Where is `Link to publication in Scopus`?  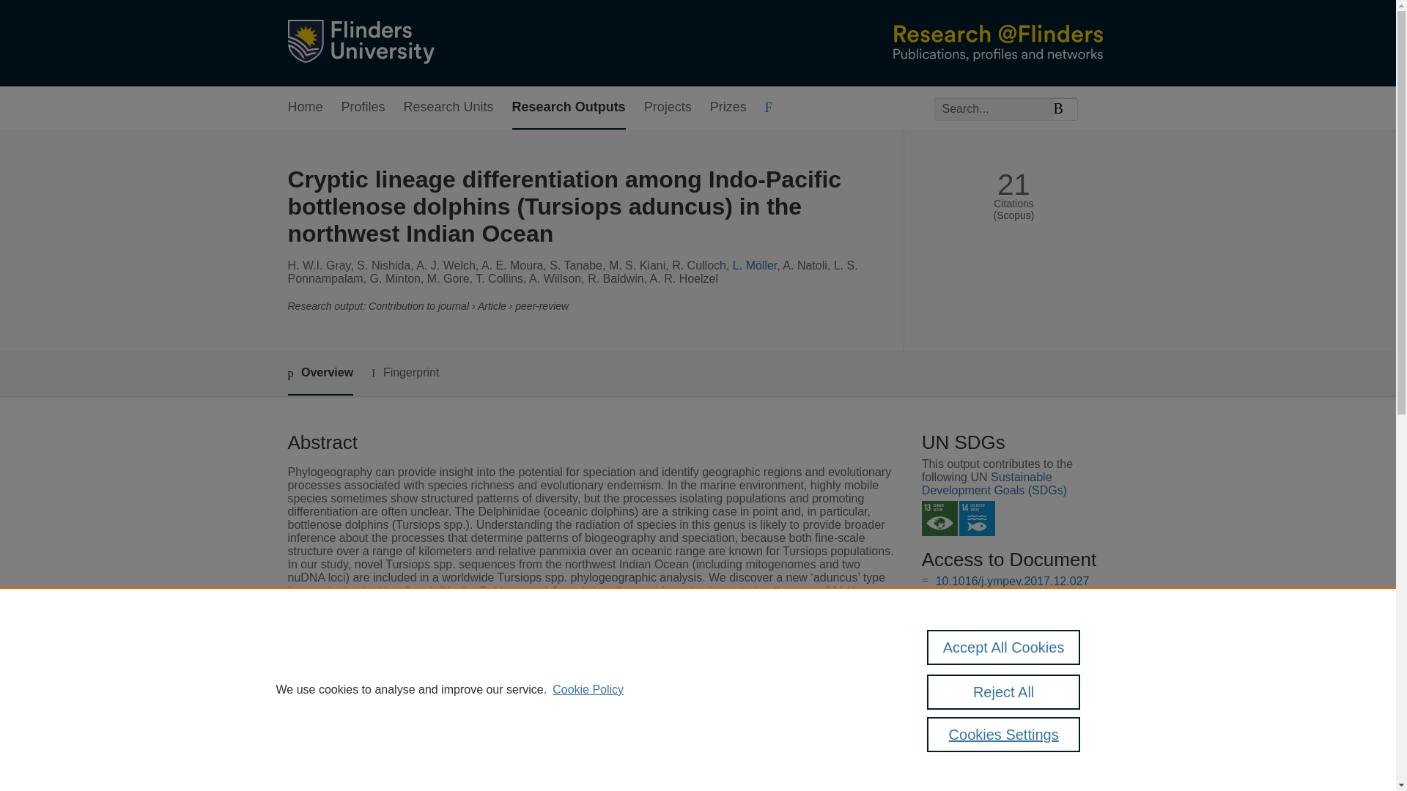 Link to publication in Scopus is located at coordinates (1010, 652).